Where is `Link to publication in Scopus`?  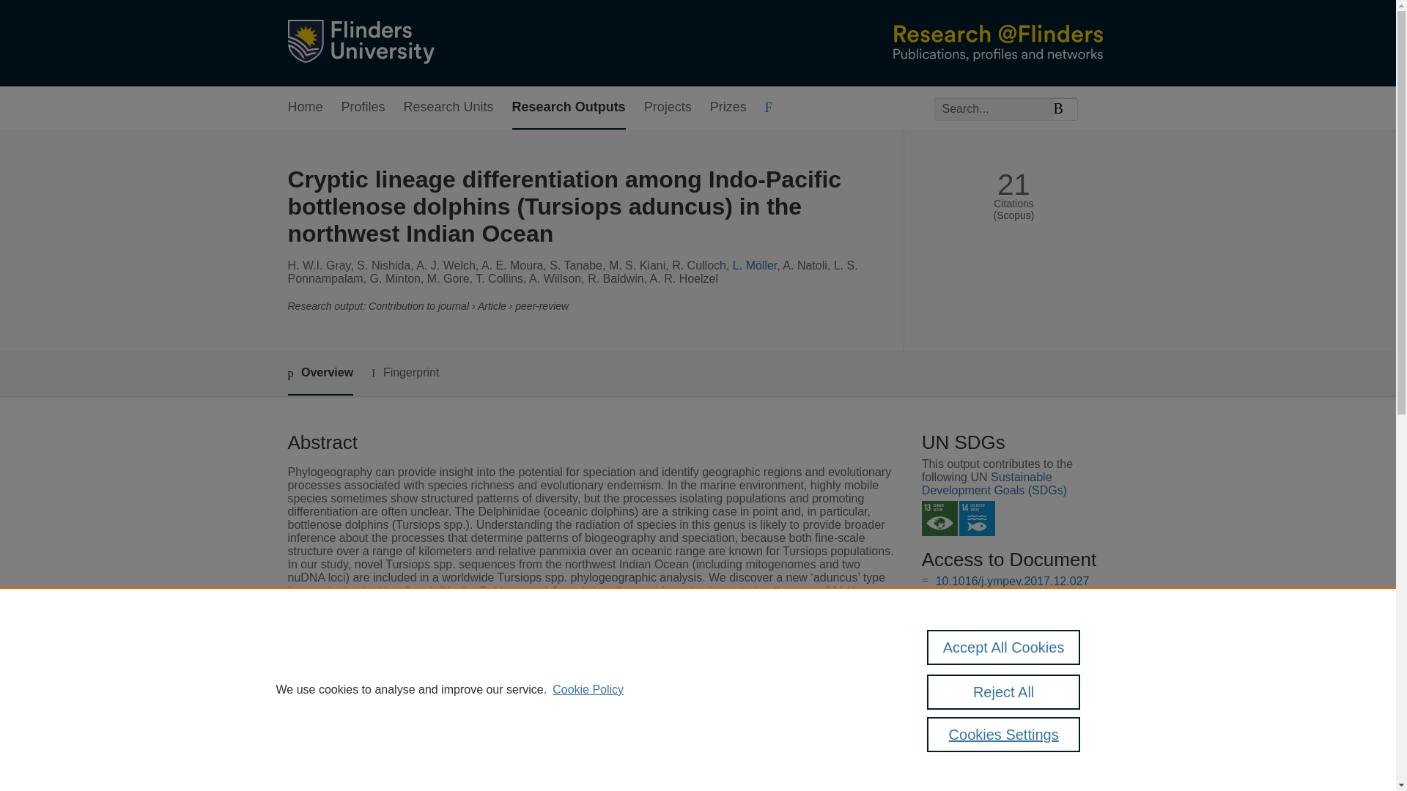 Link to publication in Scopus is located at coordinates (1010, 652).